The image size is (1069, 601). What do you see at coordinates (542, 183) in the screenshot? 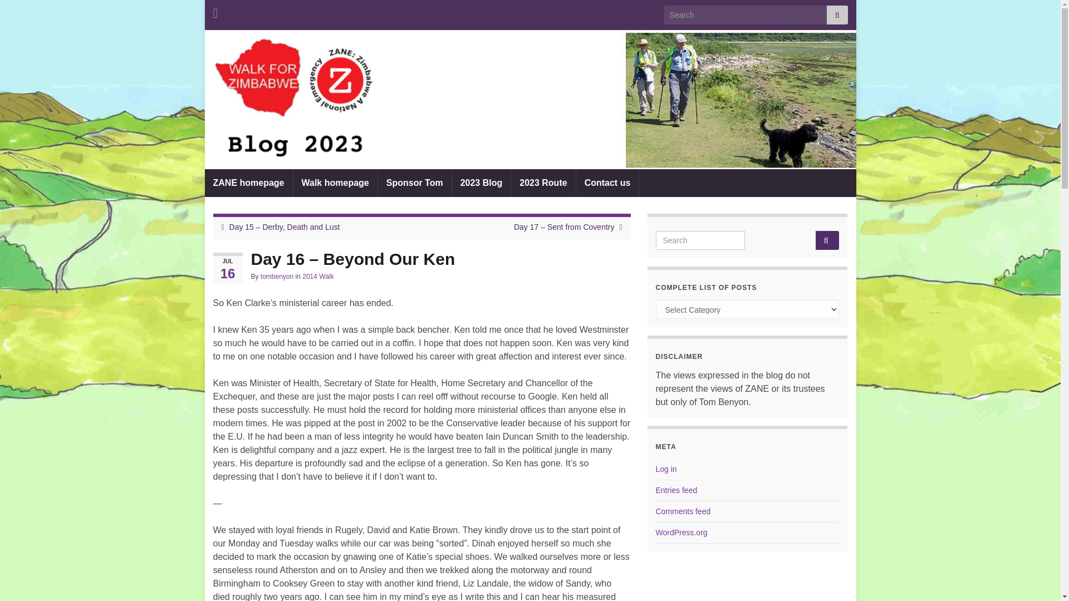
I see `2023 Route` at bounding box center [542, 183].